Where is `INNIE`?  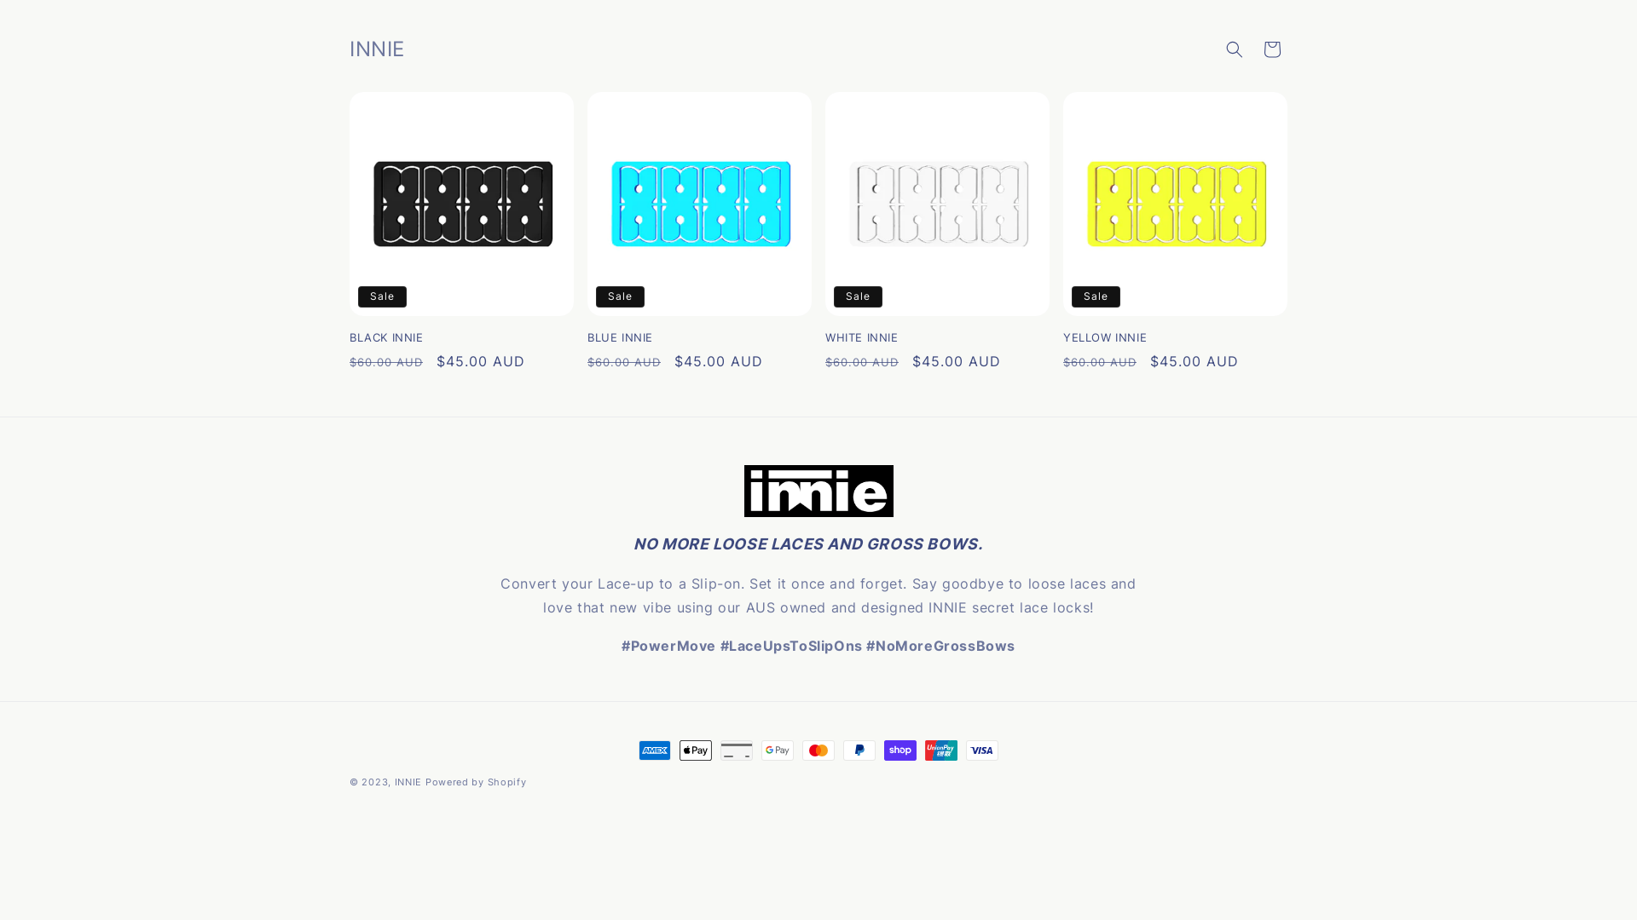
INNIE is located at coordinates (377, 49).